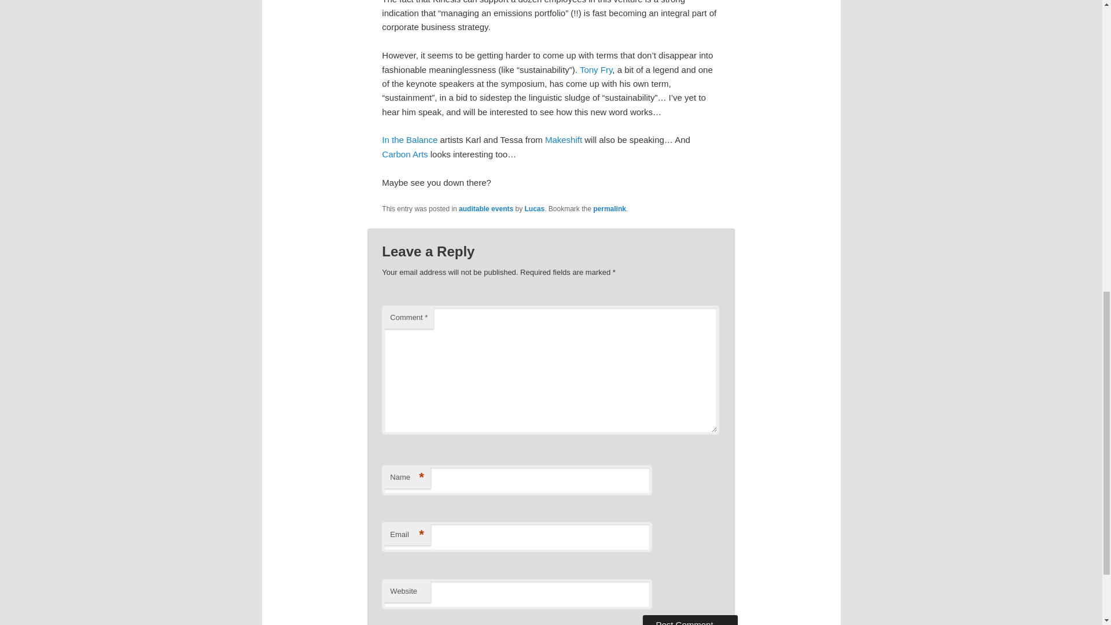 Image resolution: width=1111 pixels, height=625 pixels. What do you see at coordinates (534, 209) in the screenshot?
I see `Lucas` at bounding box center [534, 209].